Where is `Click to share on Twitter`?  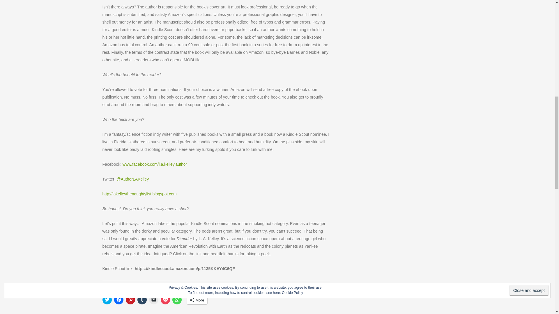
Click to share on Twitter is located at coordinates (107, 299).